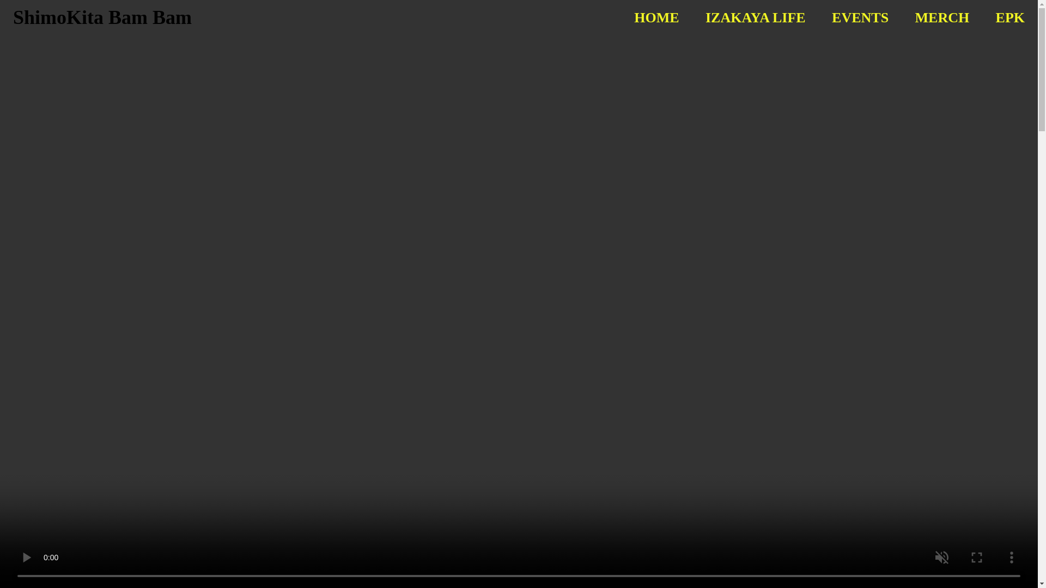  I want to click on ShimoKita Bam Bam, so click(102, 17).